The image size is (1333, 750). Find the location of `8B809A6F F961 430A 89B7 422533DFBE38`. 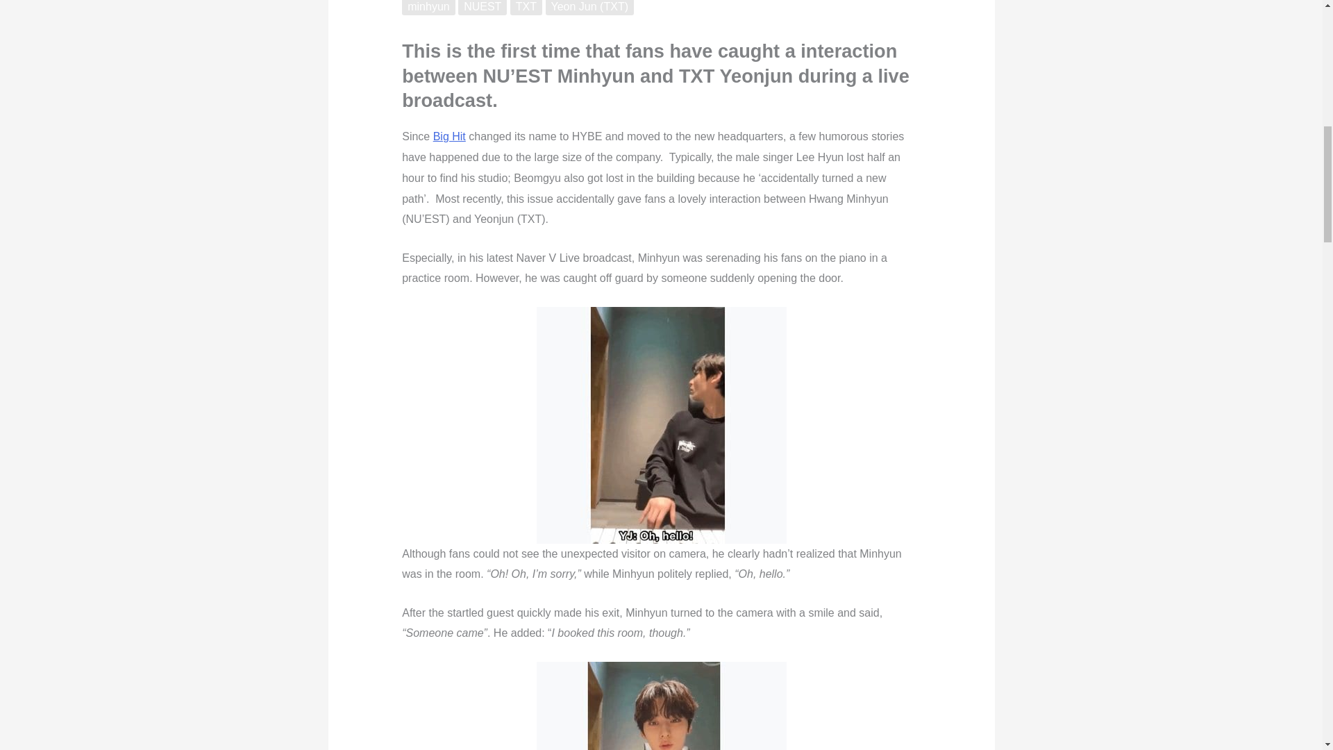

8B809A6F F961 430A 89B7 422533DFBE38 is located at coordinates (661, 706).